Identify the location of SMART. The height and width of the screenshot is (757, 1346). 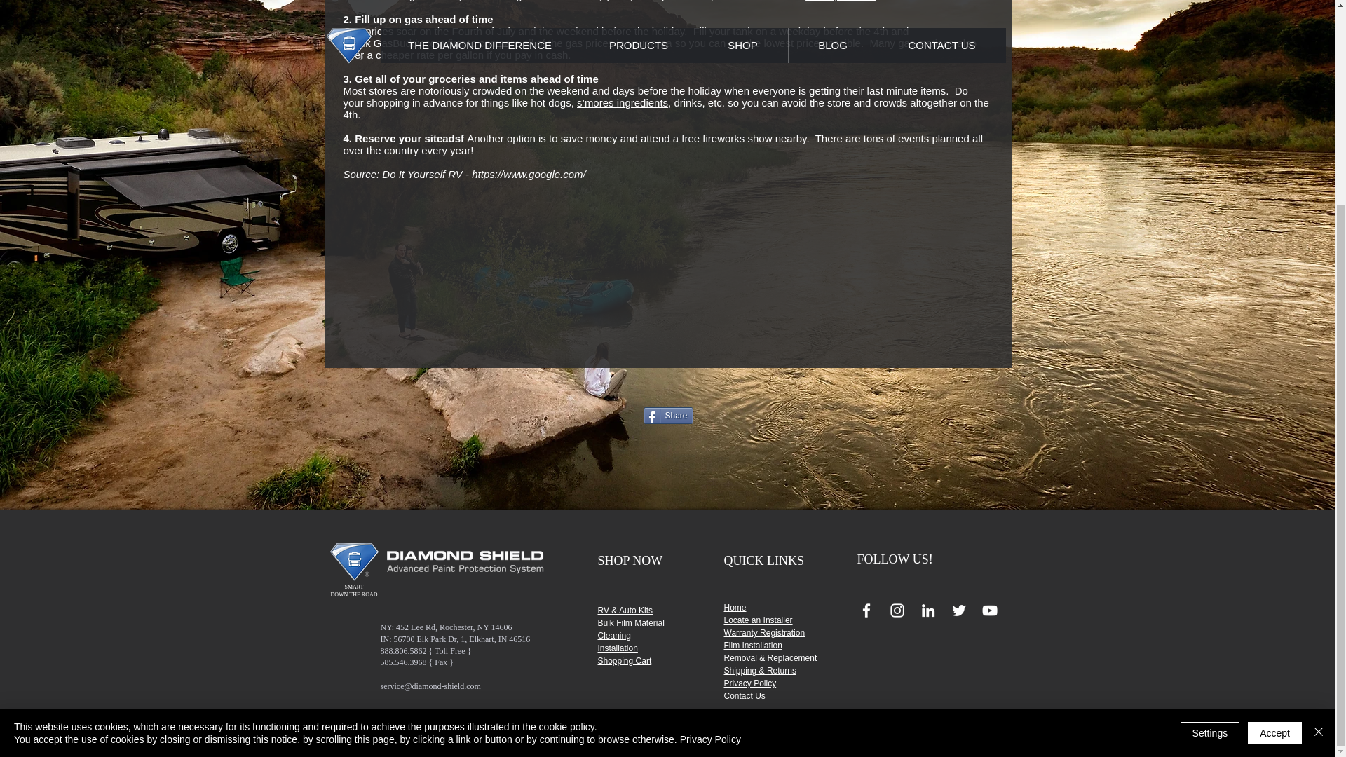
(353, 587).